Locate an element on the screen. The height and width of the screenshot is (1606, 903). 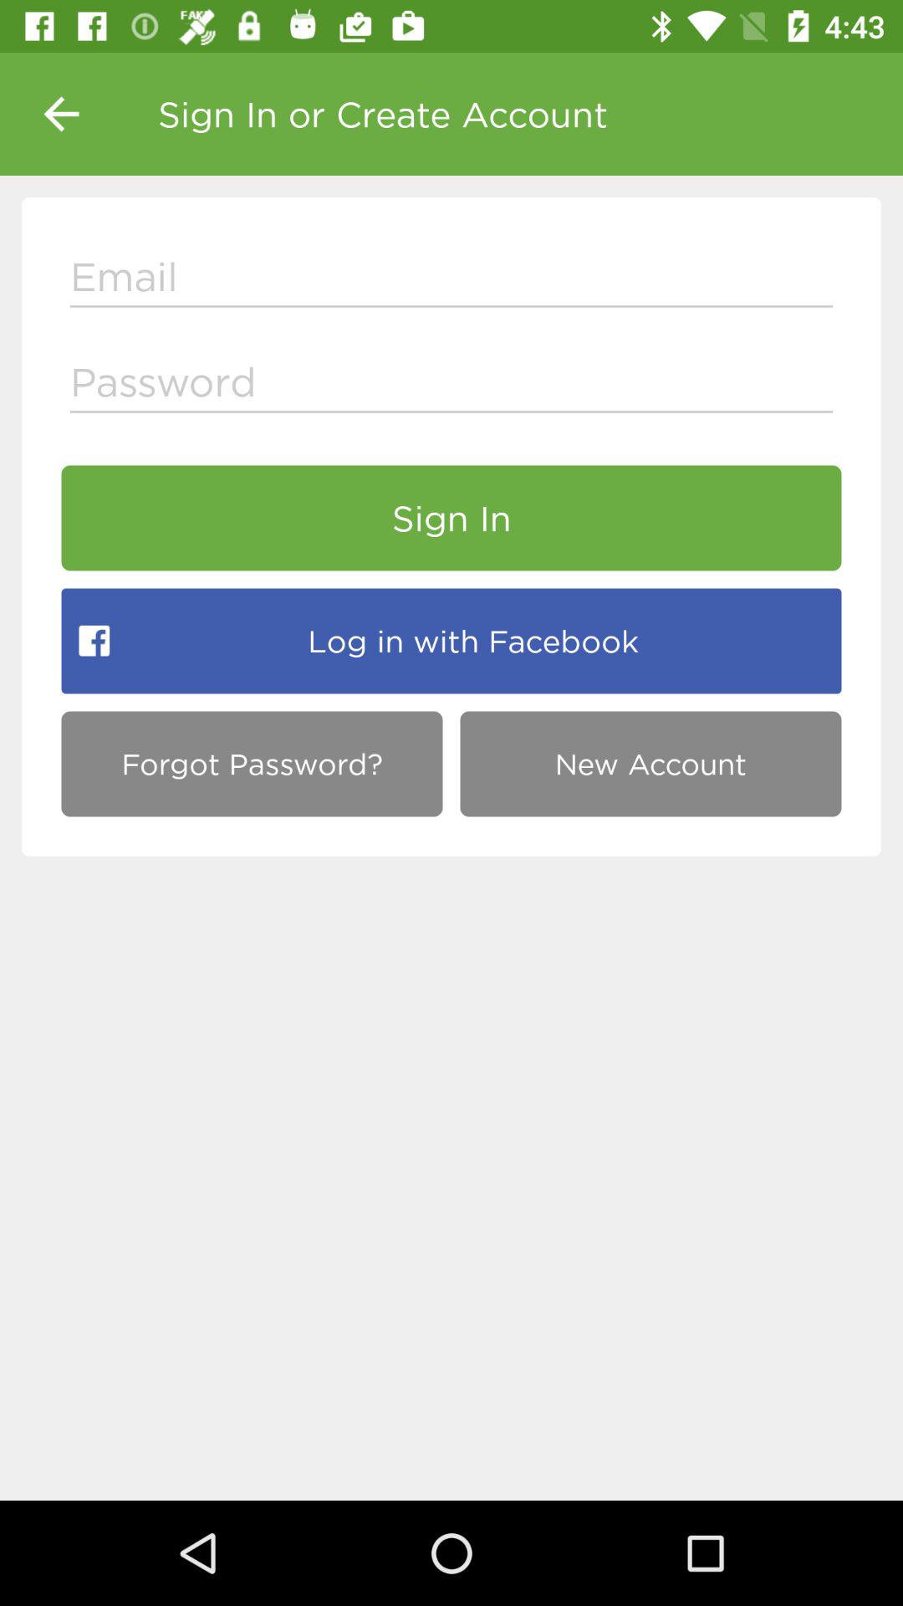
type the email id is located at coordinates (451, 281).